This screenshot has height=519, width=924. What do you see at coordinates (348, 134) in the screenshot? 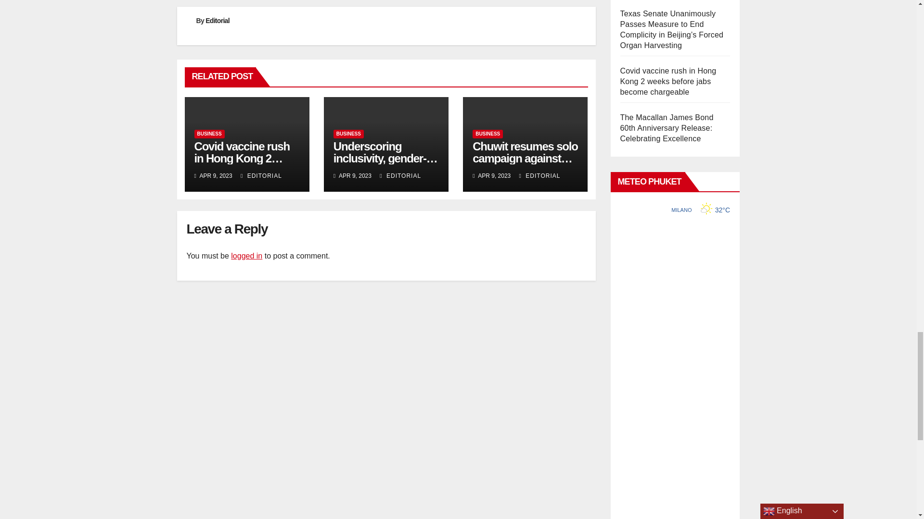
I see `BUSINESS` at bounding box center [348, 134].